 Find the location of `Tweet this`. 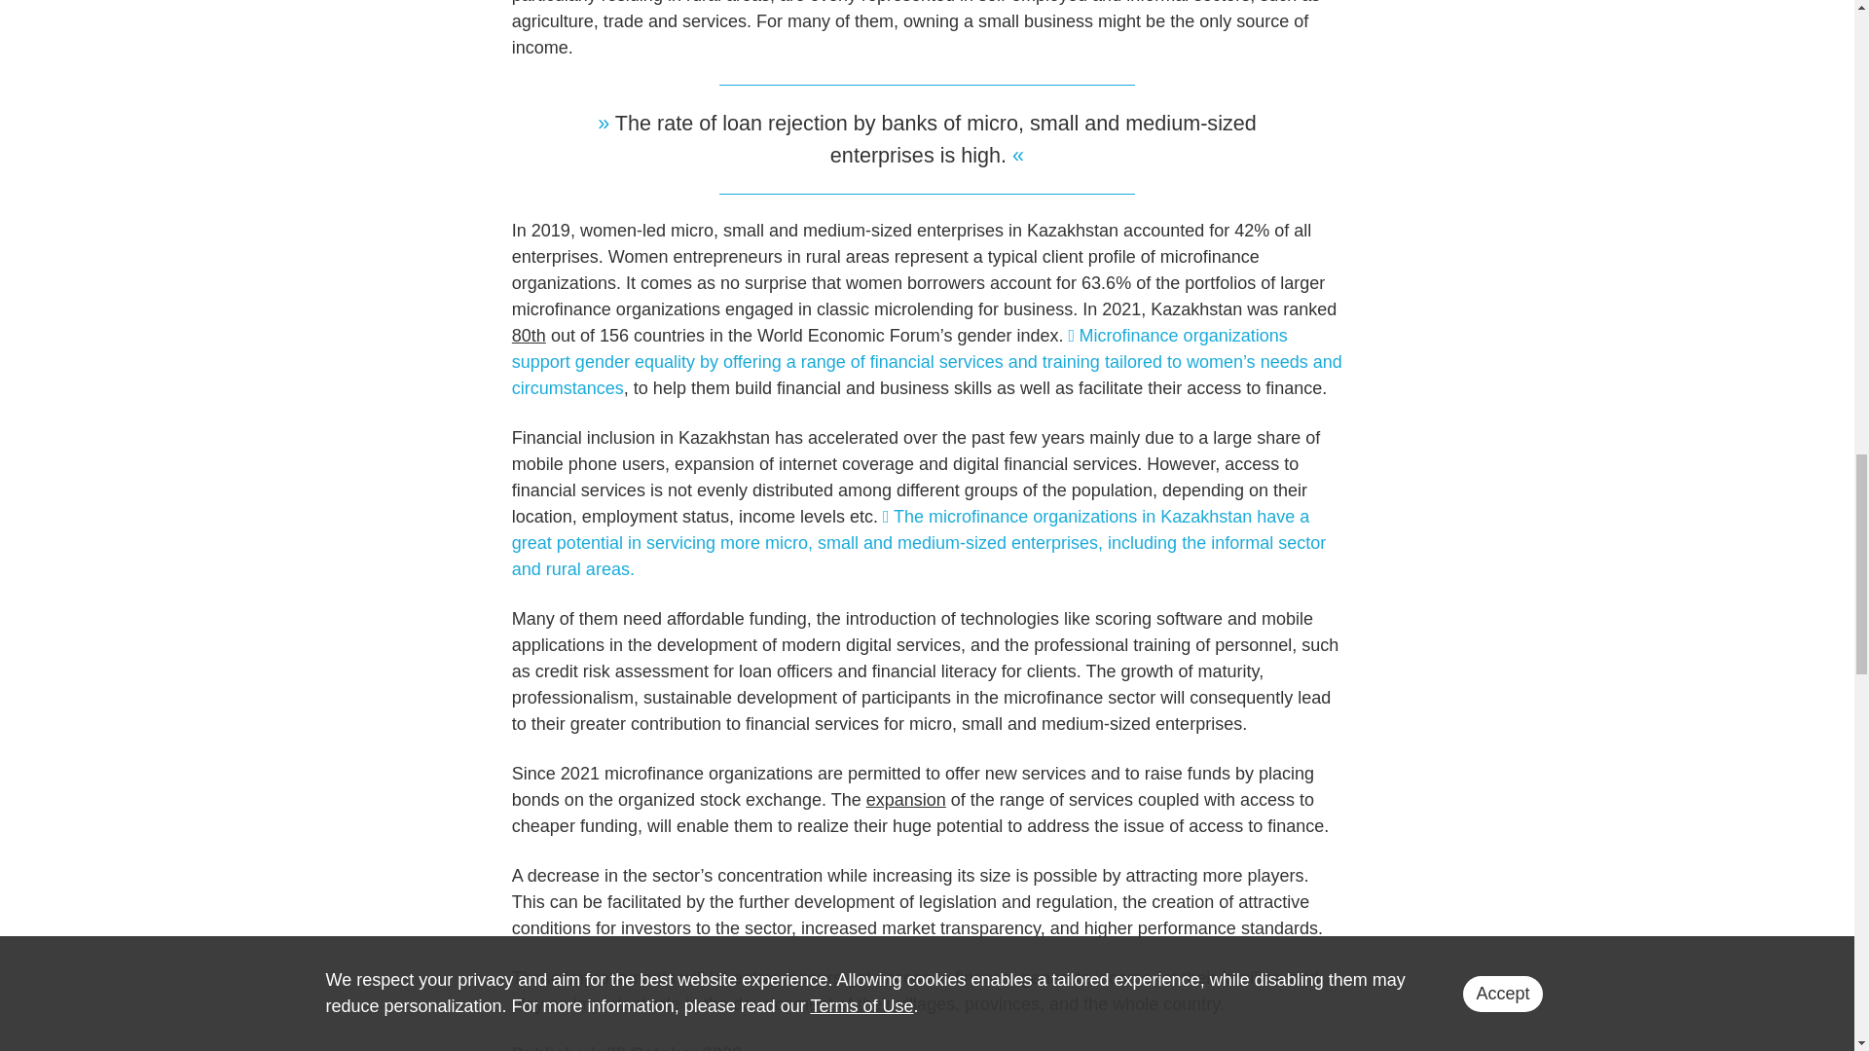

Tweet this is located at coordinates (919, 543).